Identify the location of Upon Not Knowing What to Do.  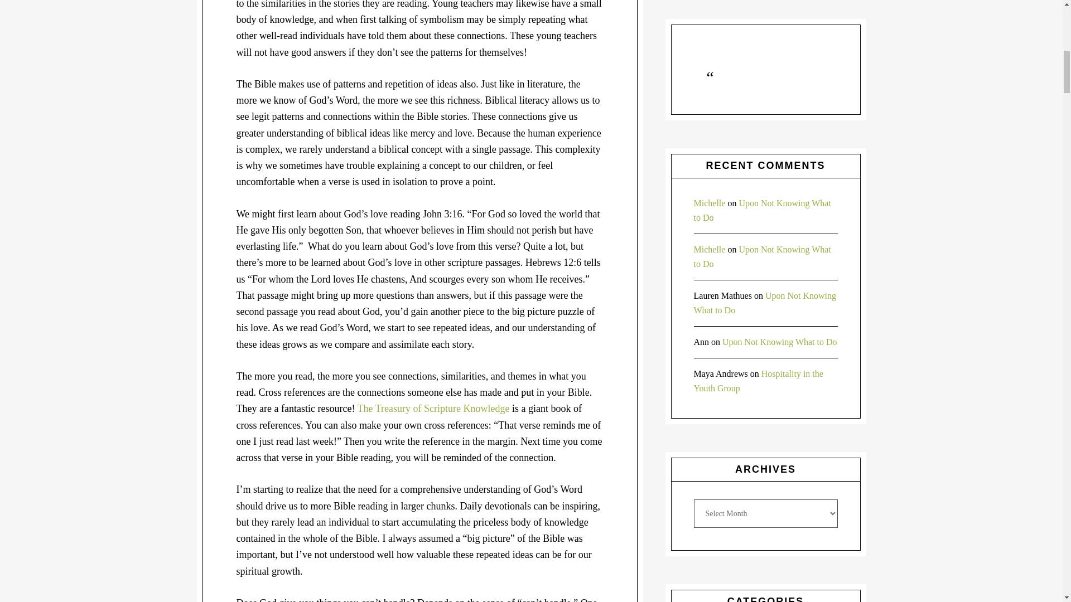
(765, 302).